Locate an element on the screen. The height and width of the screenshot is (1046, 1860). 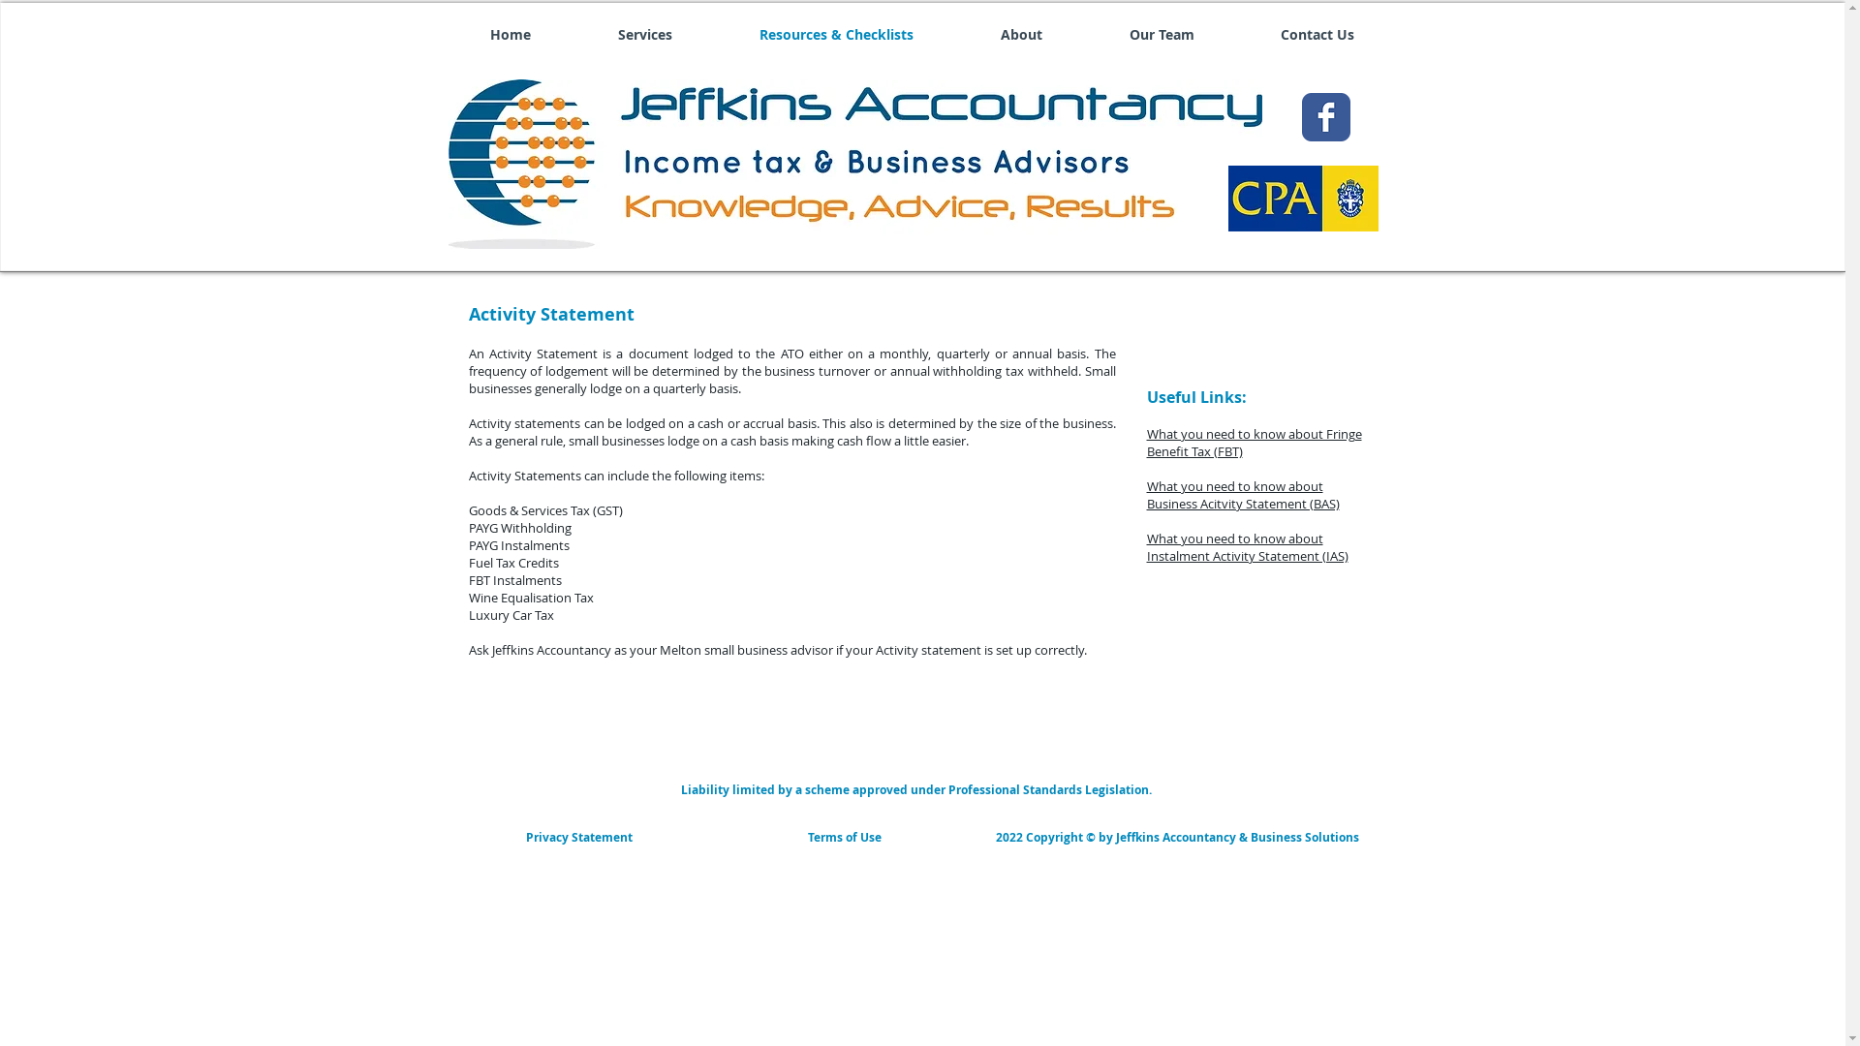
Resources & Checklists is located at coordinates (835, 35).